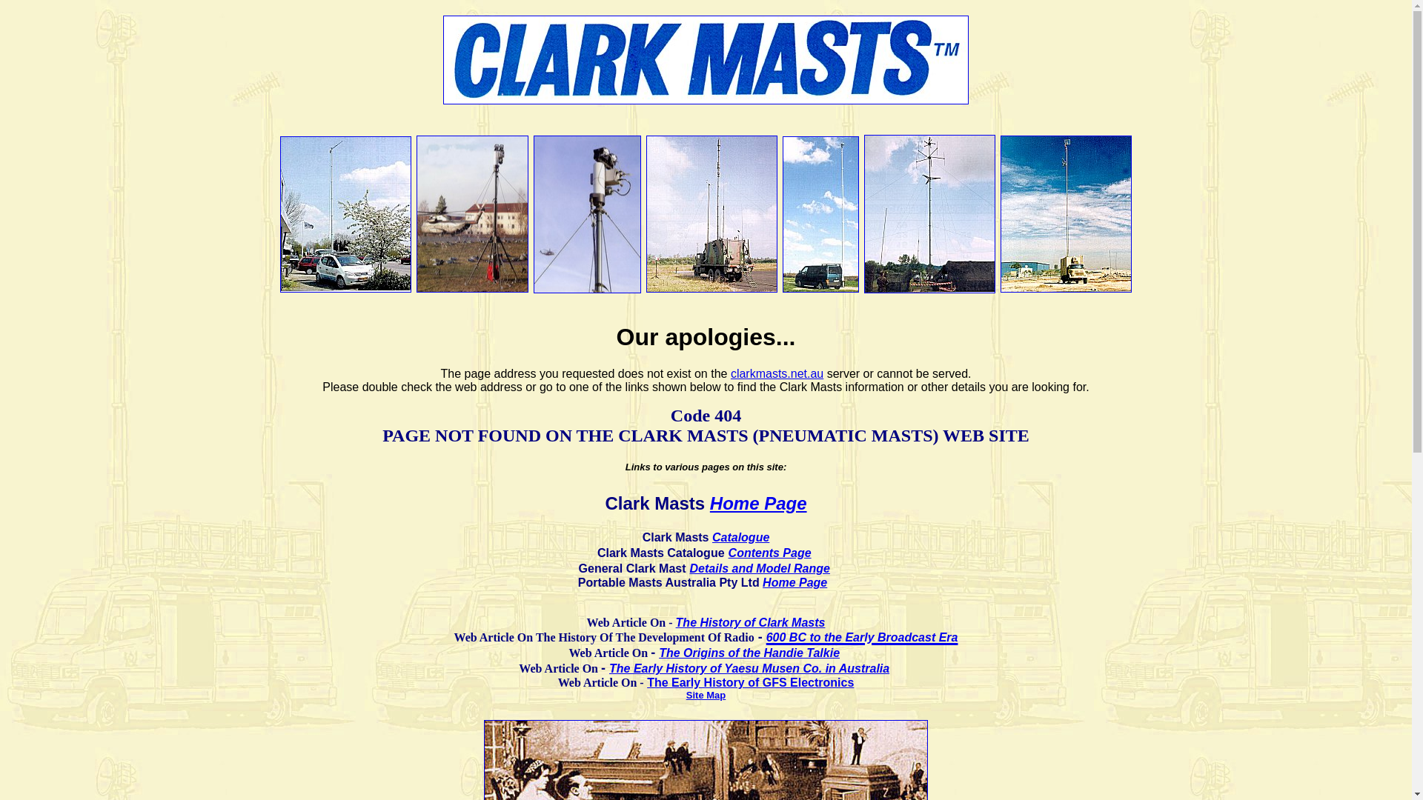 The width and height of the screenshot is (1423, 800). What do you see at coordinates (706, 695) in the screenshot?
I see `Site Map` at bounding box center [706, 695].